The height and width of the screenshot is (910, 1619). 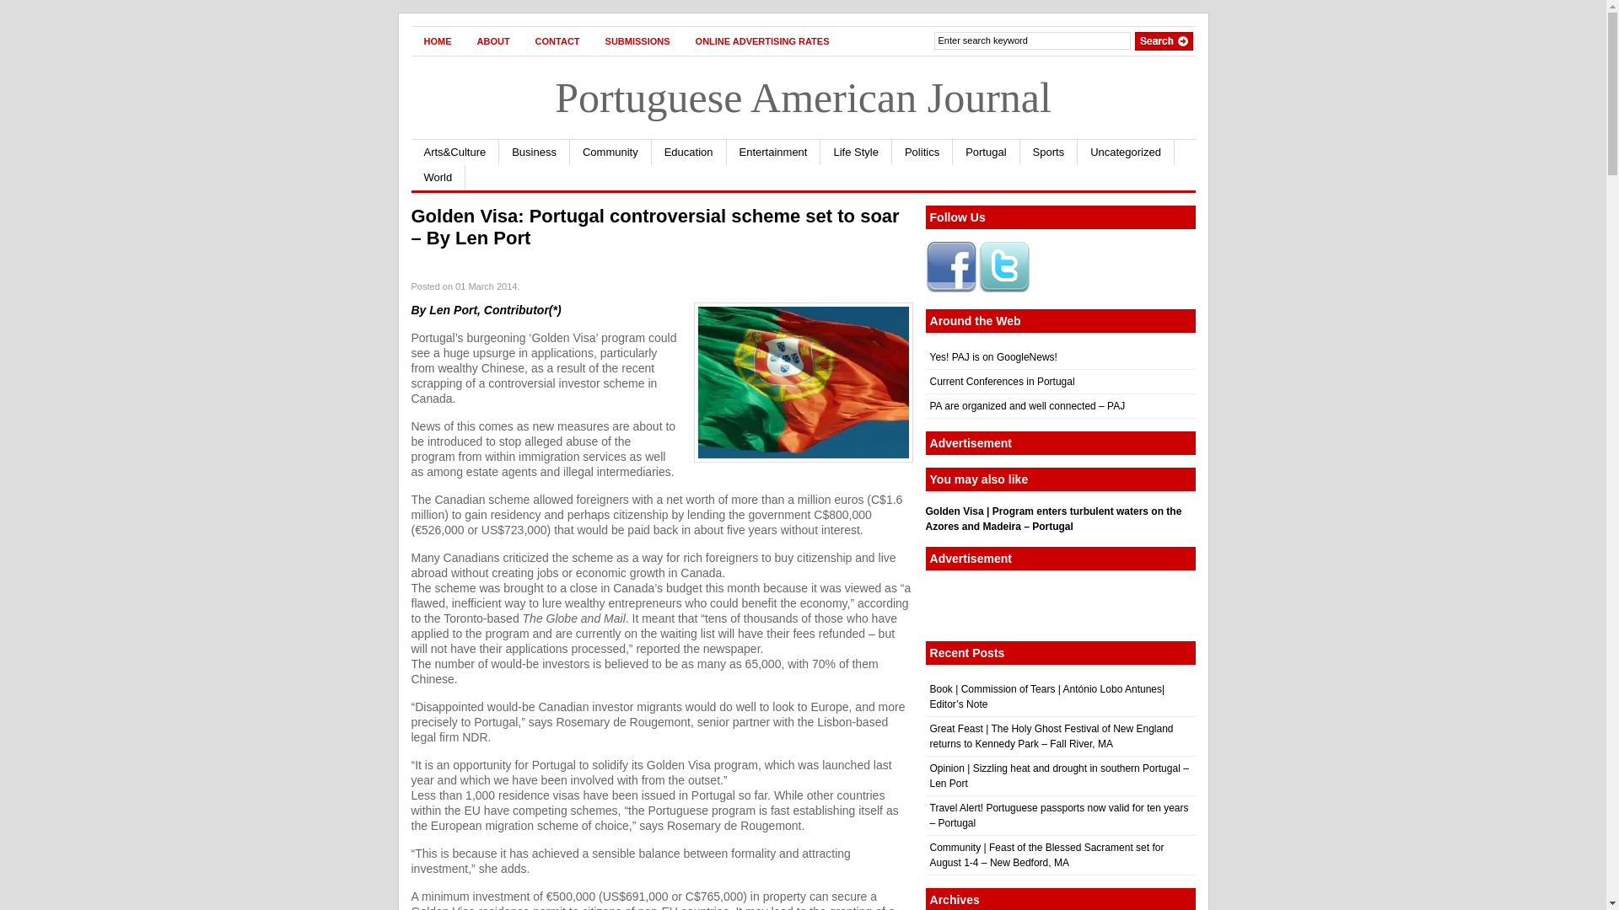 What do you see at coordinates (690, 152) in the screenshot?
I see `Education` at bounding box center [690, 152].